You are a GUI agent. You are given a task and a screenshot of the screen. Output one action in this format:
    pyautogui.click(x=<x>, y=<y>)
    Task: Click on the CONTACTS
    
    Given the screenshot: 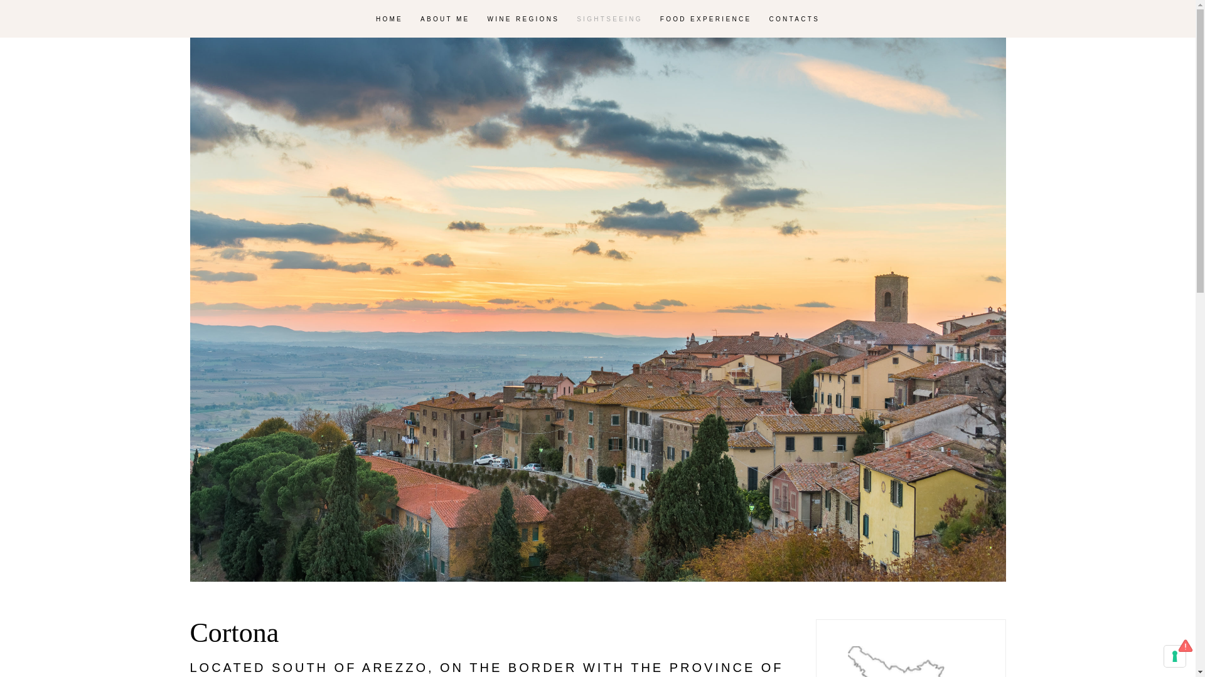 What is the action you would take?
    pyautogui.click(x=795, y=19)
    